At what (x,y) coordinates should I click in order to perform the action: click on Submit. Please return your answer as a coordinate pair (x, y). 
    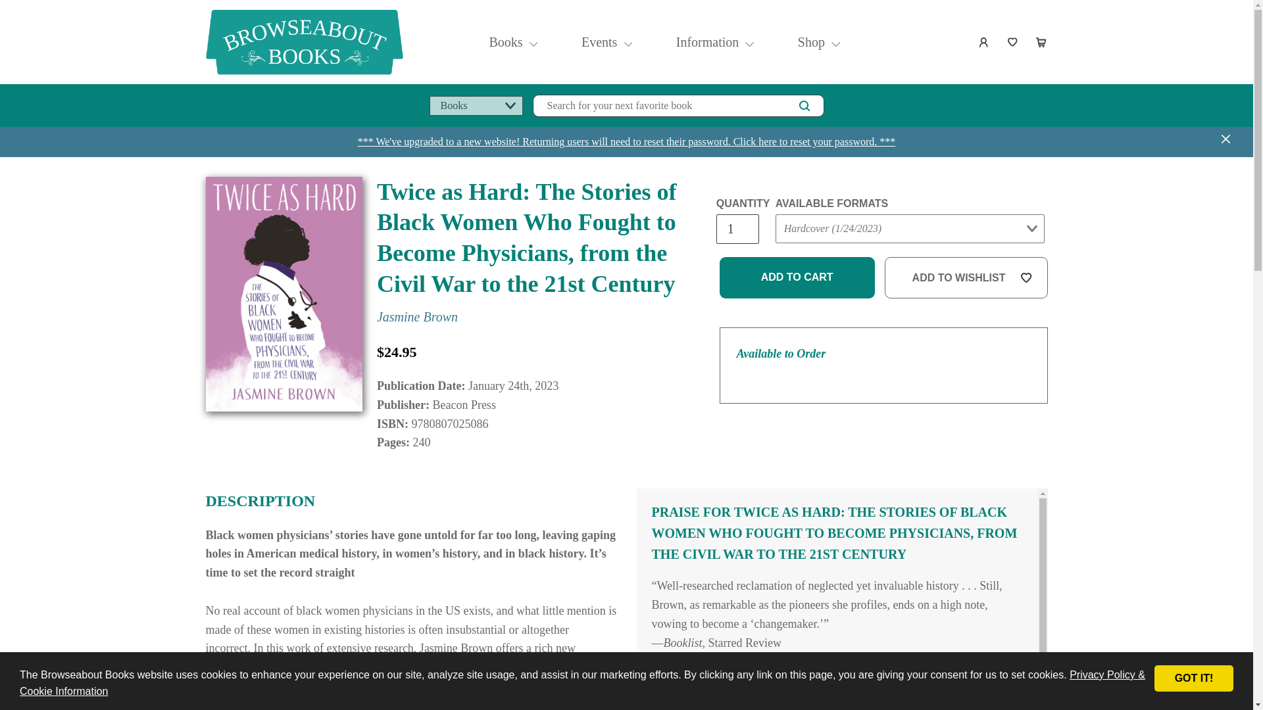
    Looking at the image, I should click on (800, 255).